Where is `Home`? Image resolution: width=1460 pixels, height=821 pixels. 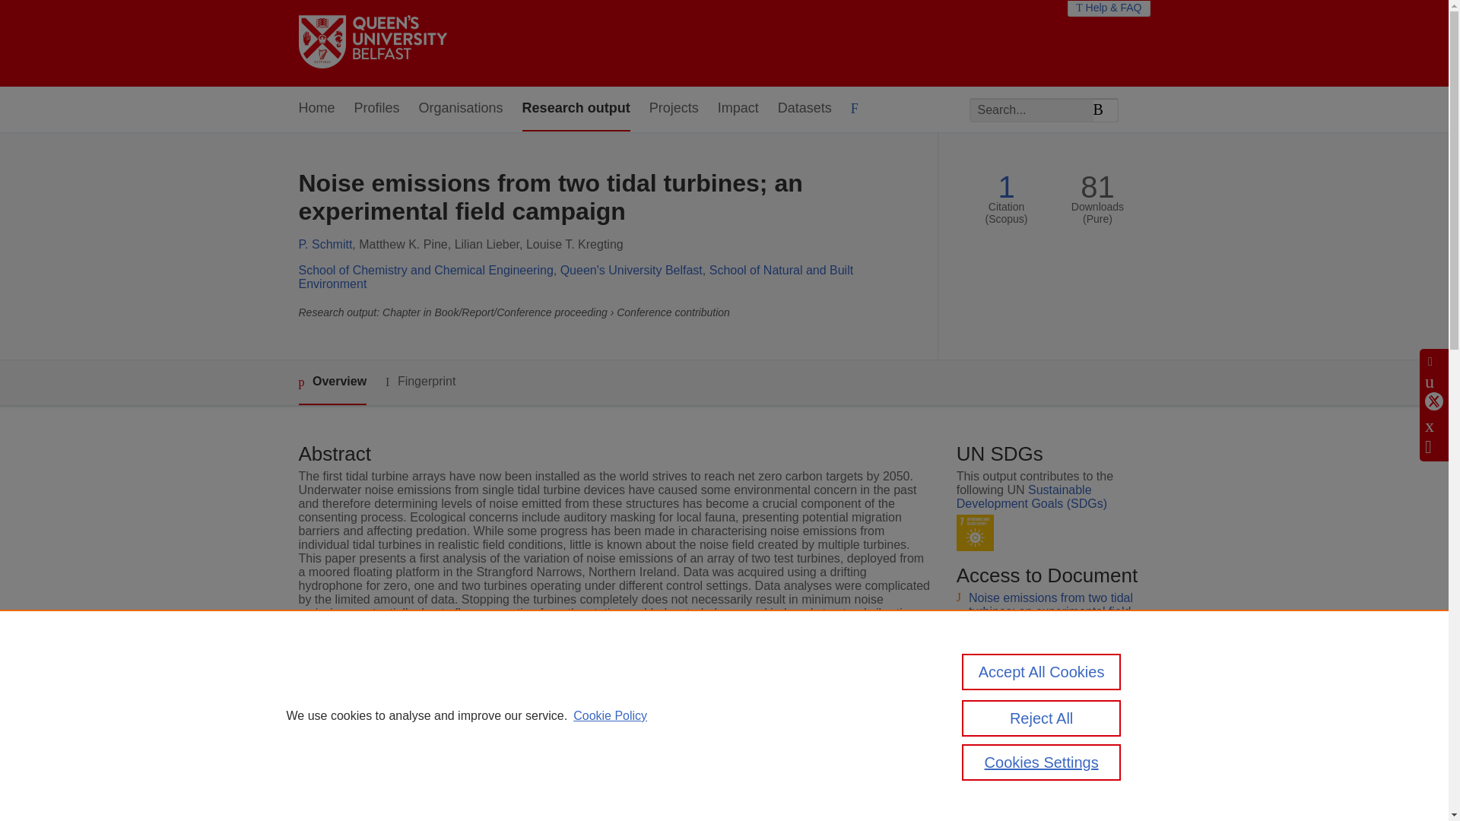
Home is located at coordinates (316, 109).